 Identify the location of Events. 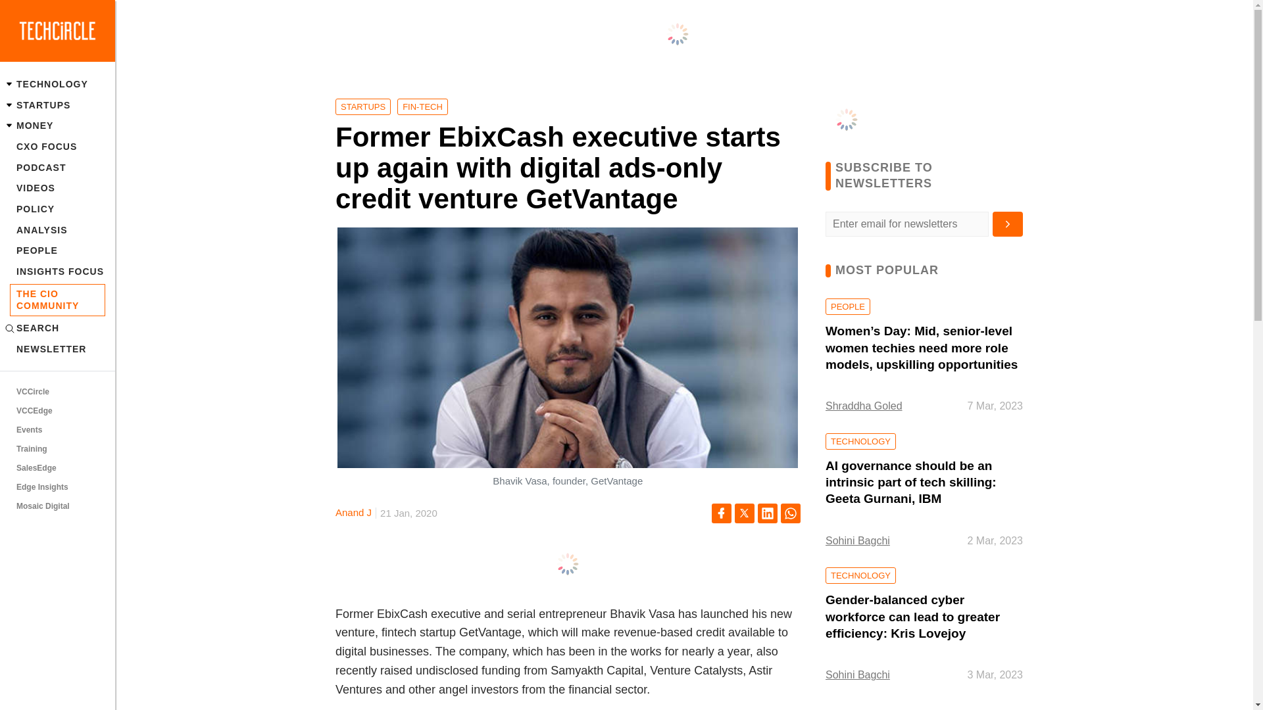
(57, 430).